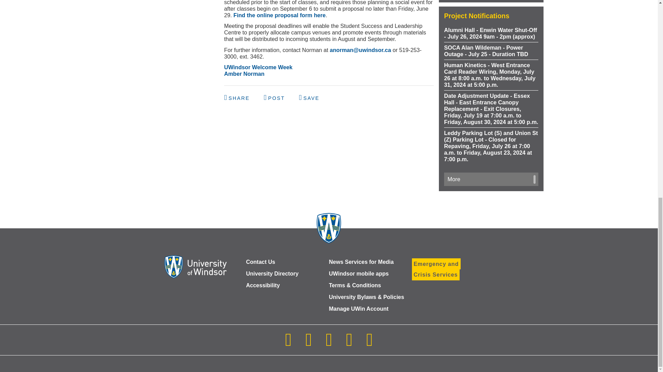 The image size is (663, 372). Describe the element at coordinates (309, 98) in the screenshot. I see `Share us on Pinterest` at that location.